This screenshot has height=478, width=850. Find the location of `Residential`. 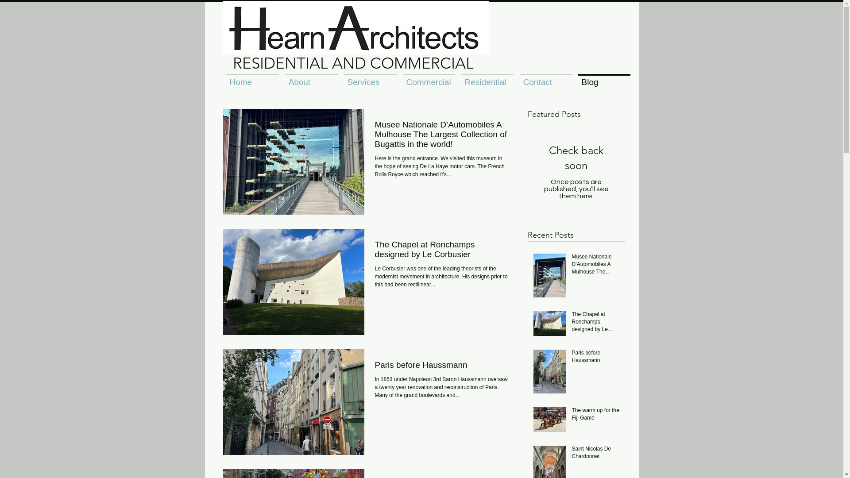

Residential is located at coordinates (487, 78).